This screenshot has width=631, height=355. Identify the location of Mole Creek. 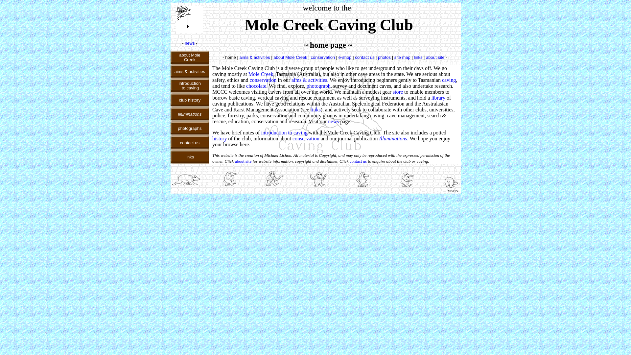
(261, 74).